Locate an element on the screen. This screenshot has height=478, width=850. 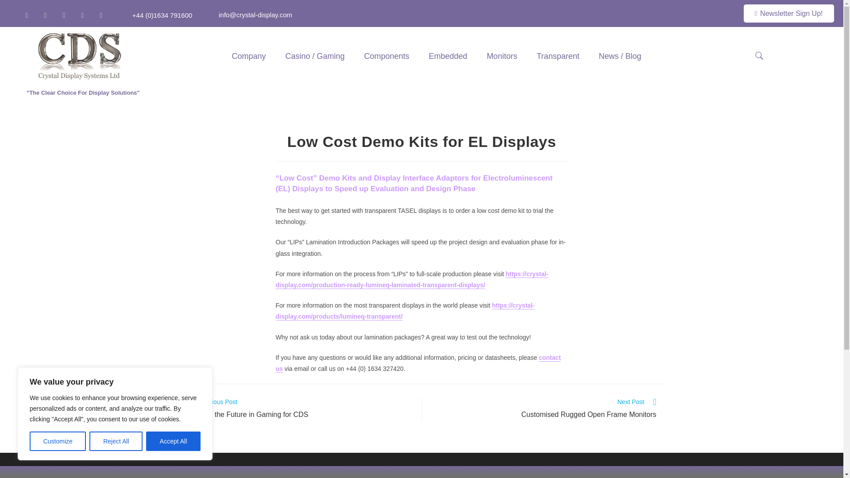
Company is located at coordinates (249, 56).